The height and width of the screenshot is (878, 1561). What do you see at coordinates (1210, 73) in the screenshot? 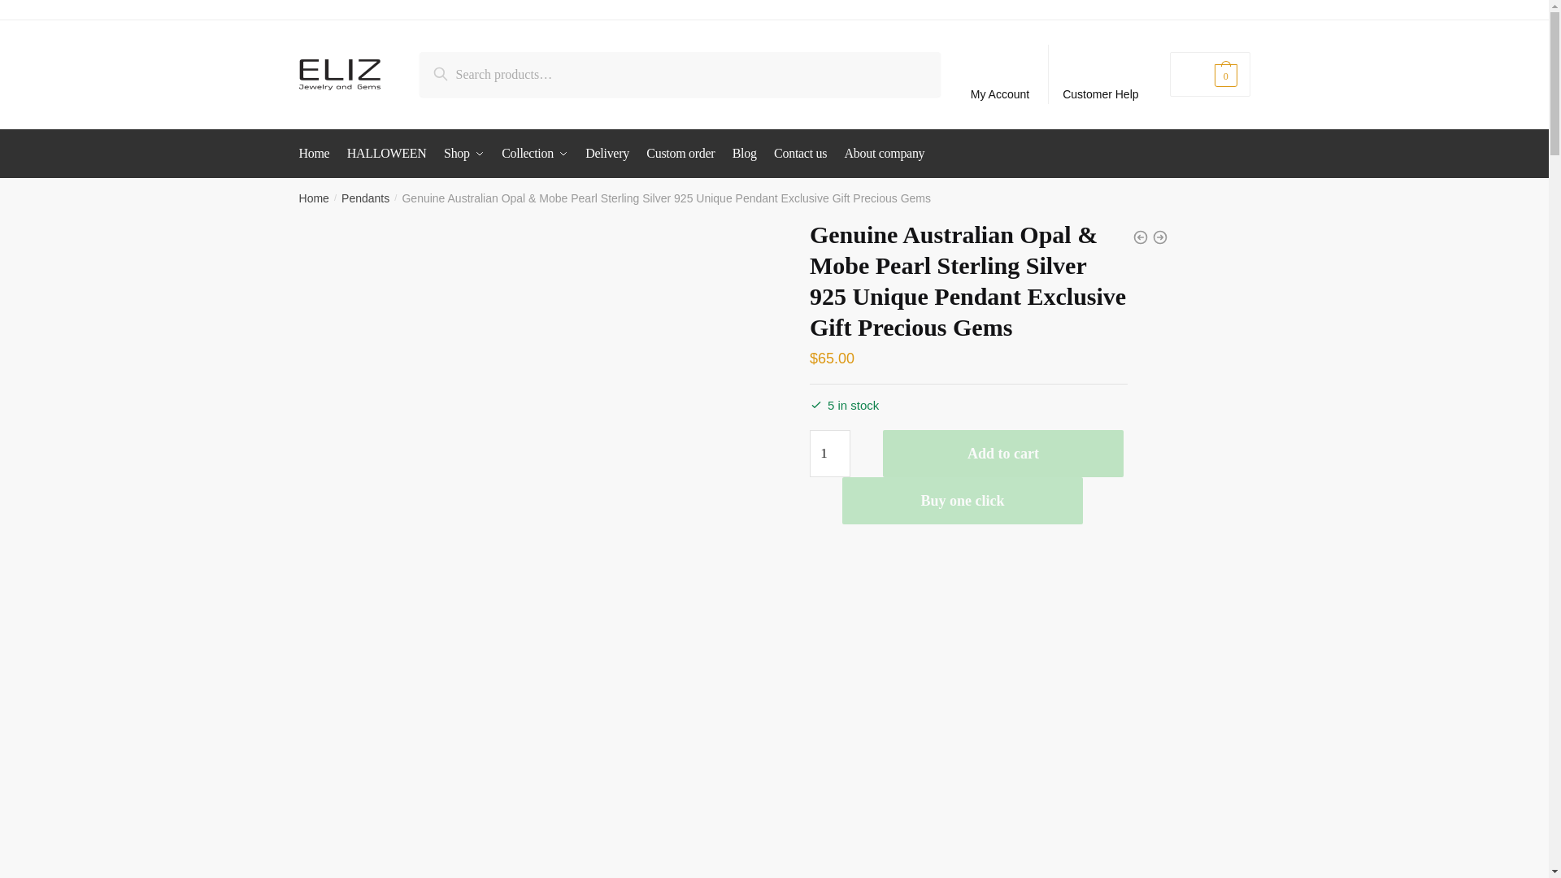
I see `View your shopping cart` at bounding box center [1210, 73].